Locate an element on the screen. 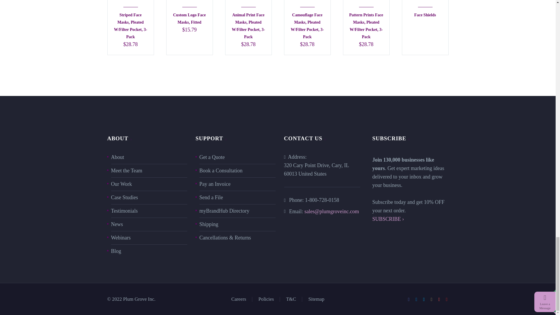 The width and height of the screenshot is (560, 315). Pinterest is located at coordinates (439, 299).